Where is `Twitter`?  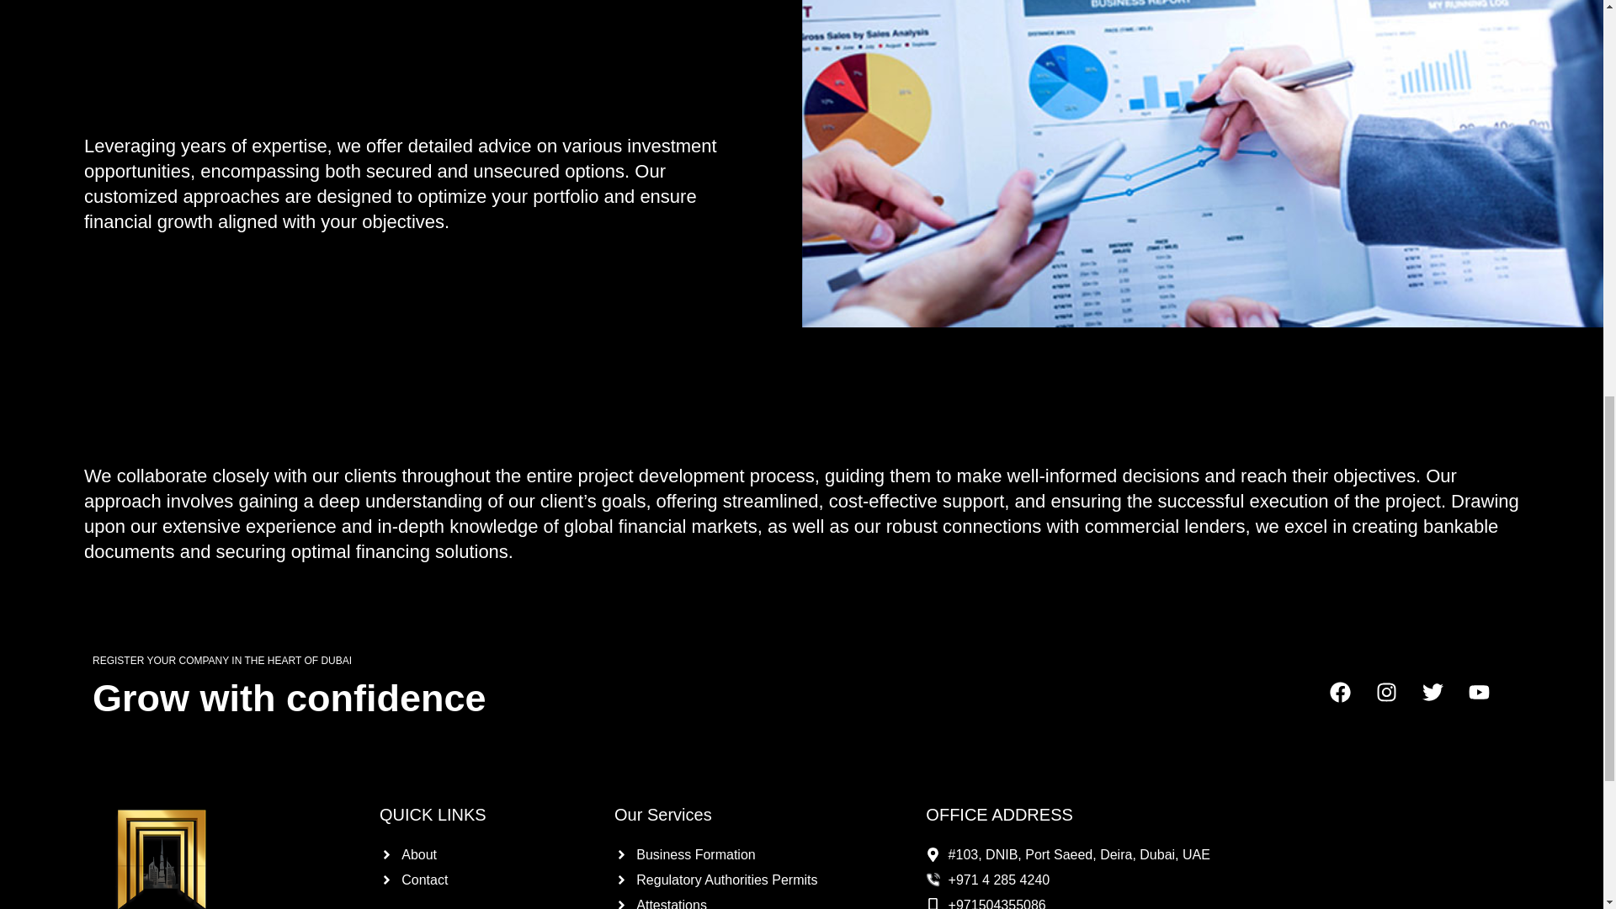
Twitter is located at coordinates (1443, 702).